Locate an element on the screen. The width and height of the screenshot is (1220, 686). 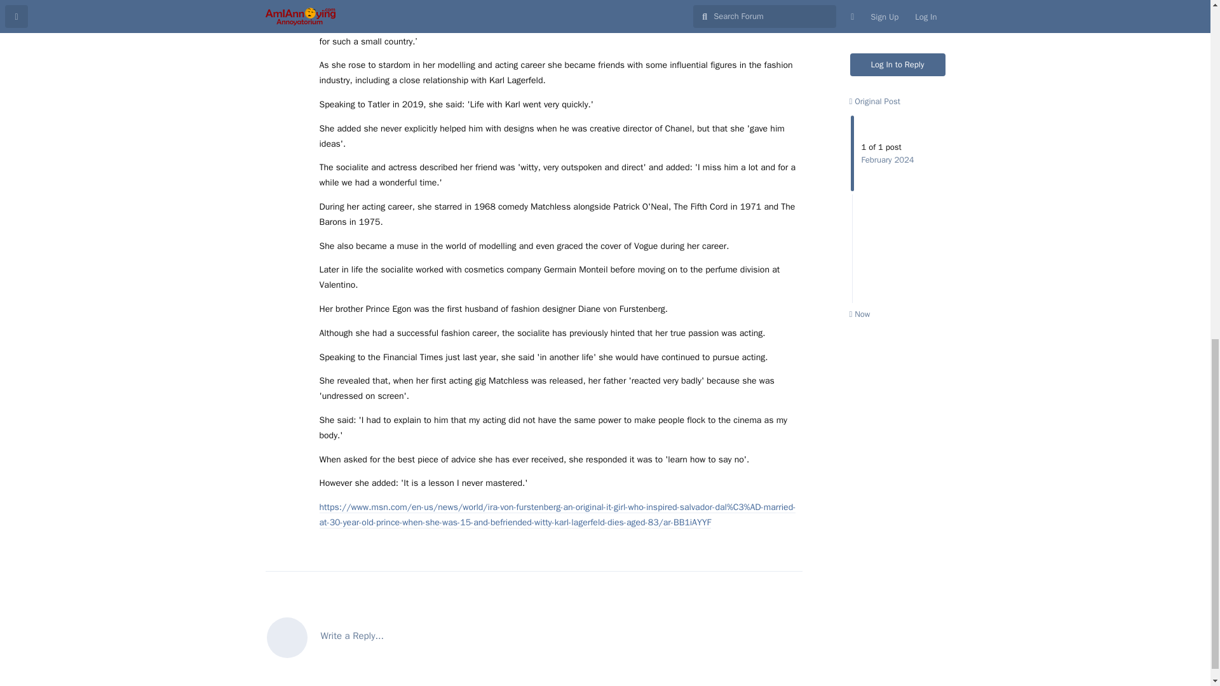
Write a Reply... is located at coordinates (534, 636).